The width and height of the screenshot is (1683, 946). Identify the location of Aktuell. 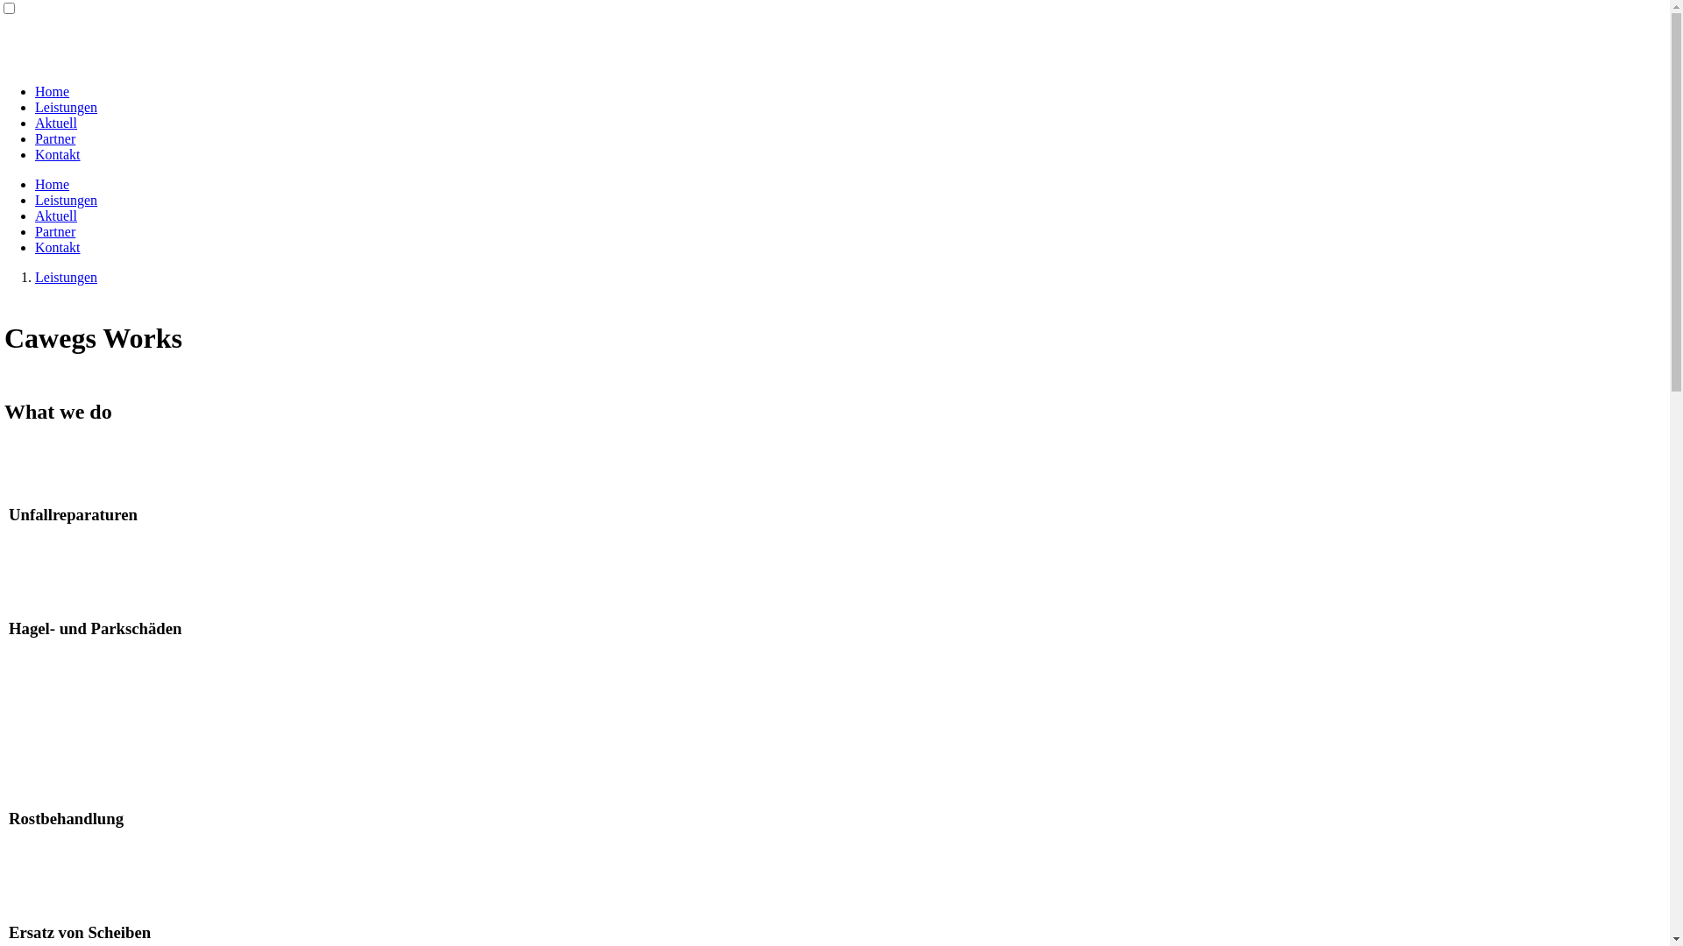
(56, 123).